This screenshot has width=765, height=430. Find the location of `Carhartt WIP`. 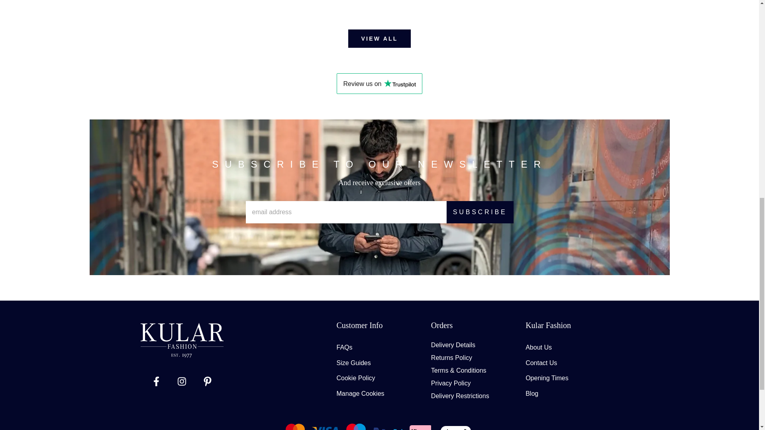

Carhartt WIP is located at coordinates (632, 8).